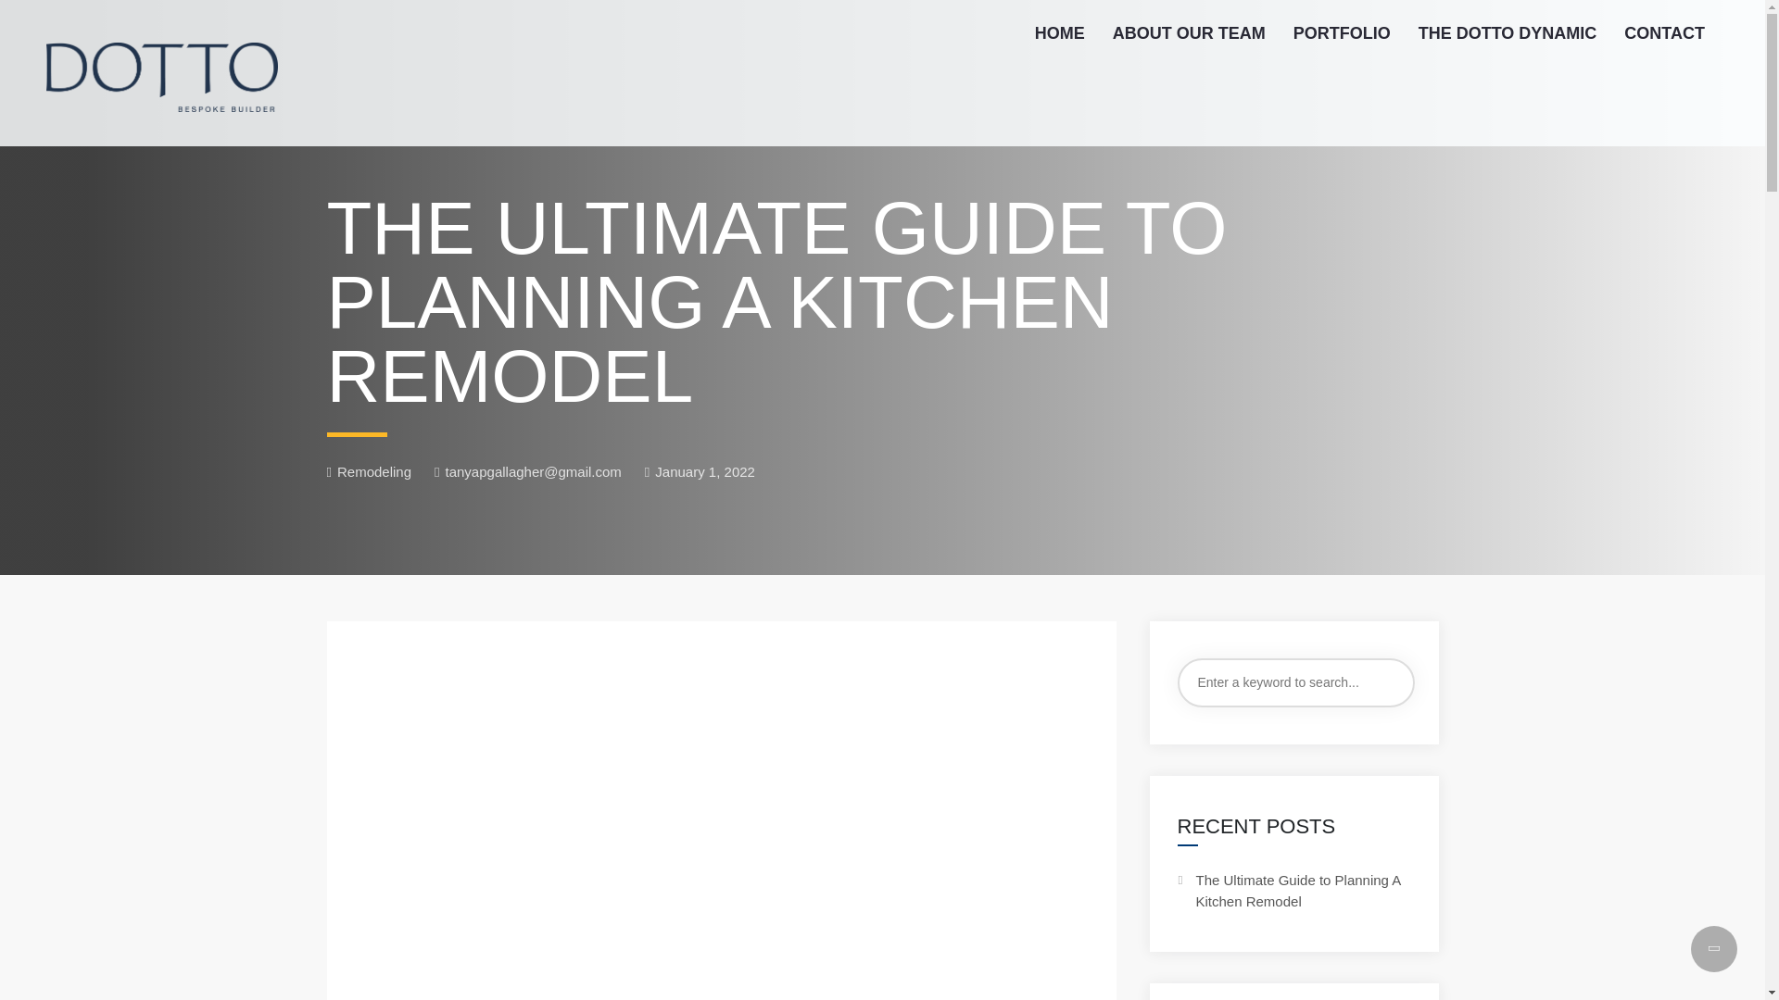 This screenshot has width=1779, height=1000. I want to click on PORTFOLIO, so click(1342, 33).